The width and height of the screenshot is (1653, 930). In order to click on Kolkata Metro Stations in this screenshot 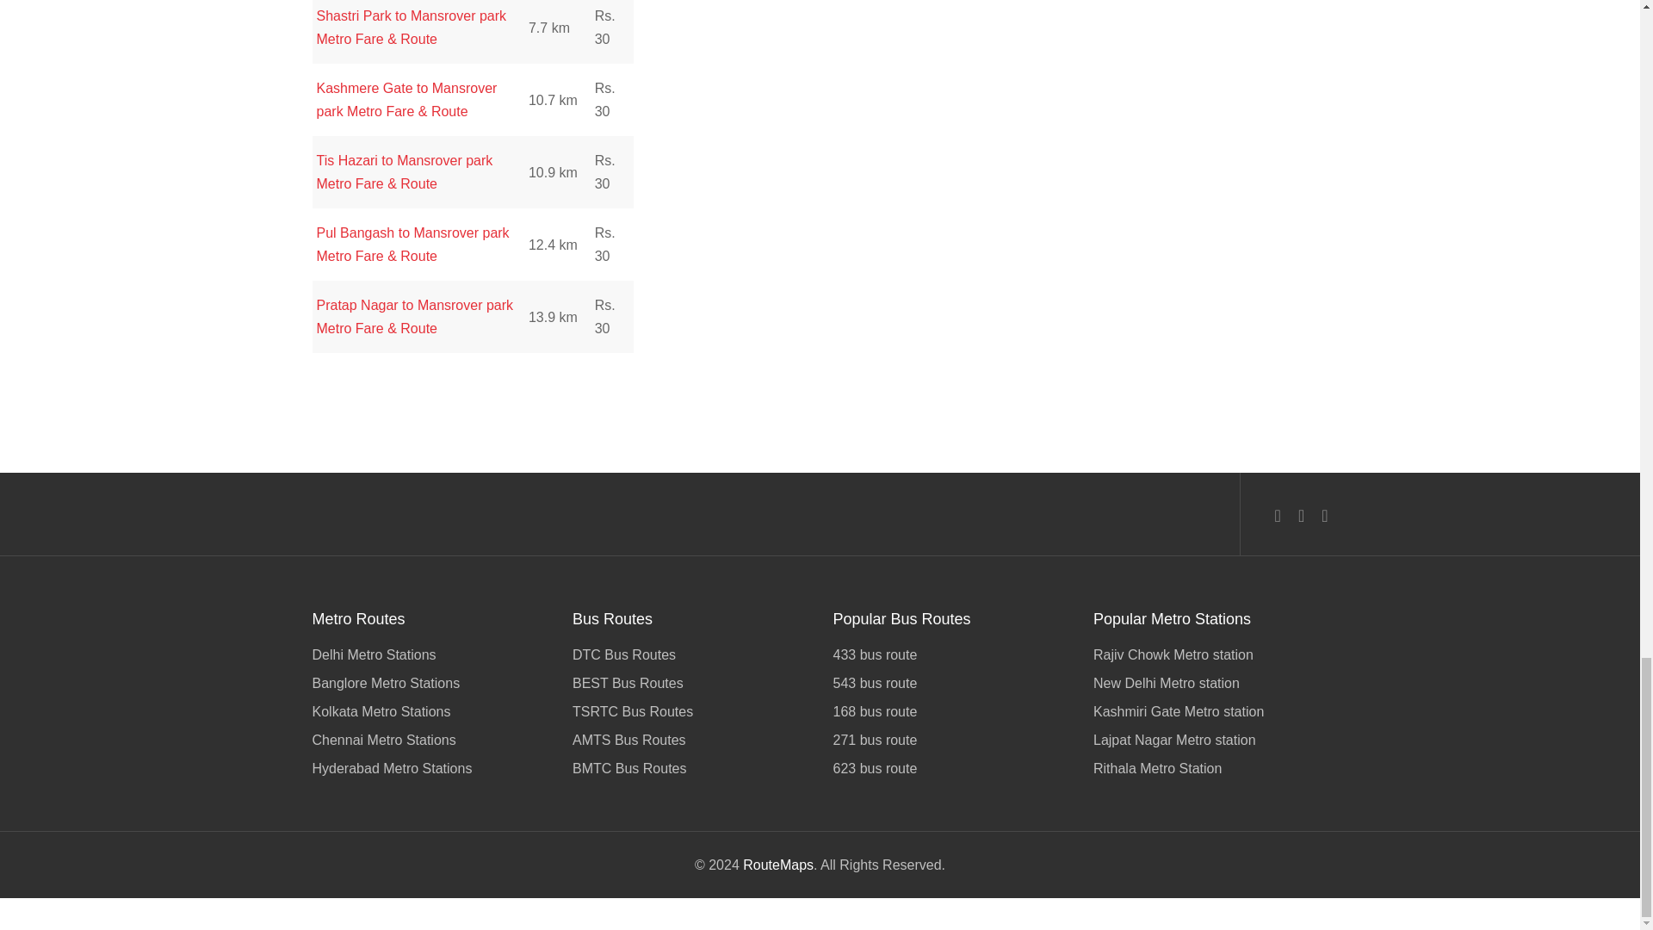, I will do `click(429, 711)`.